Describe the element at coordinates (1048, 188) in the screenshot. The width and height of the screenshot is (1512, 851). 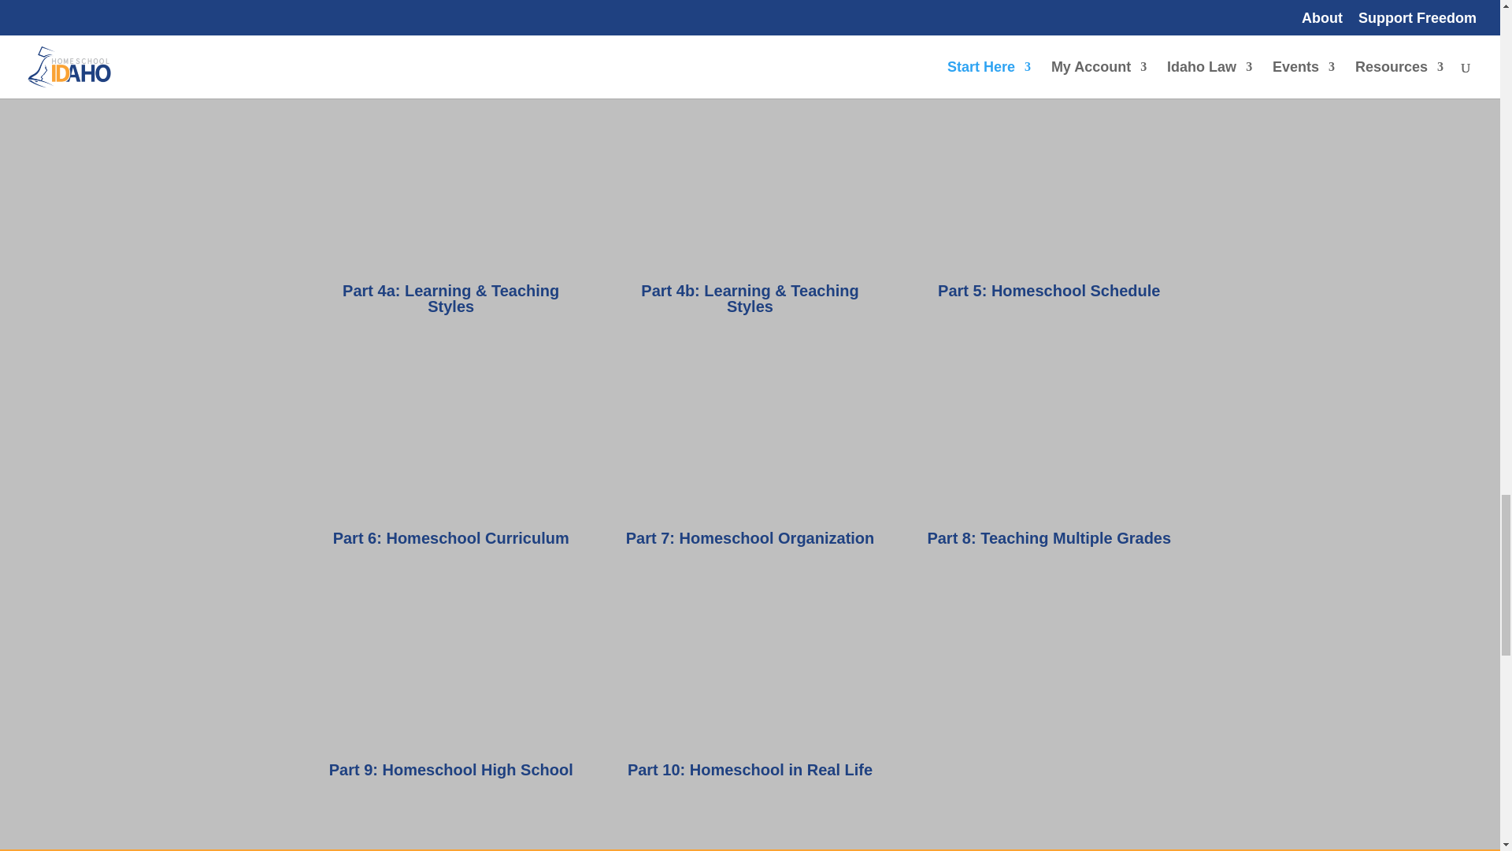
I see `Session 5: Homeschool Scheduling` at that location.